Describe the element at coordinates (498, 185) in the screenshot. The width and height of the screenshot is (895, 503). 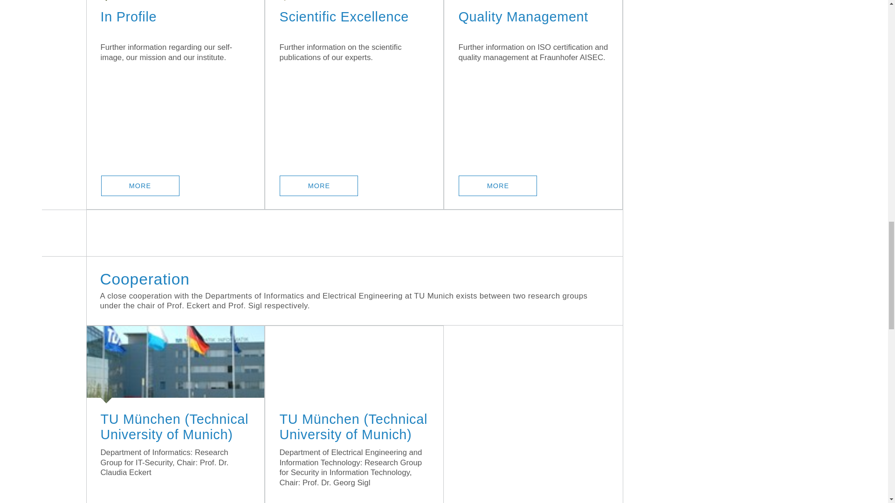
I see `More` at that location.